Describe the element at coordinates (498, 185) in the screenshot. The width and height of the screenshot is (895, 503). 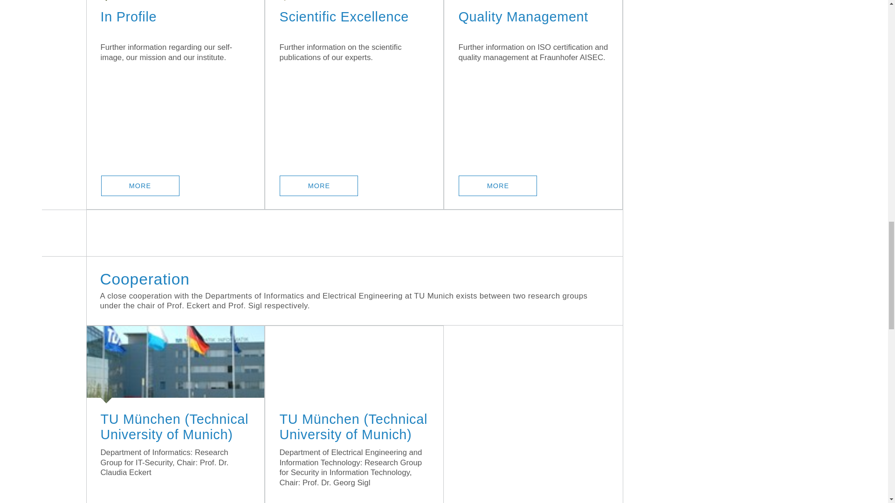
I see `More` at that location.